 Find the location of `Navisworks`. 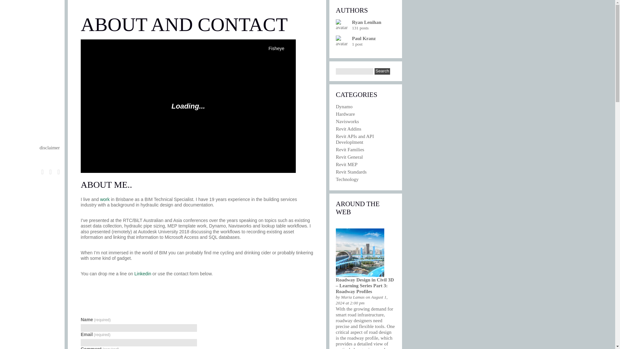

Navisworks is located at coordinates (347, 122).